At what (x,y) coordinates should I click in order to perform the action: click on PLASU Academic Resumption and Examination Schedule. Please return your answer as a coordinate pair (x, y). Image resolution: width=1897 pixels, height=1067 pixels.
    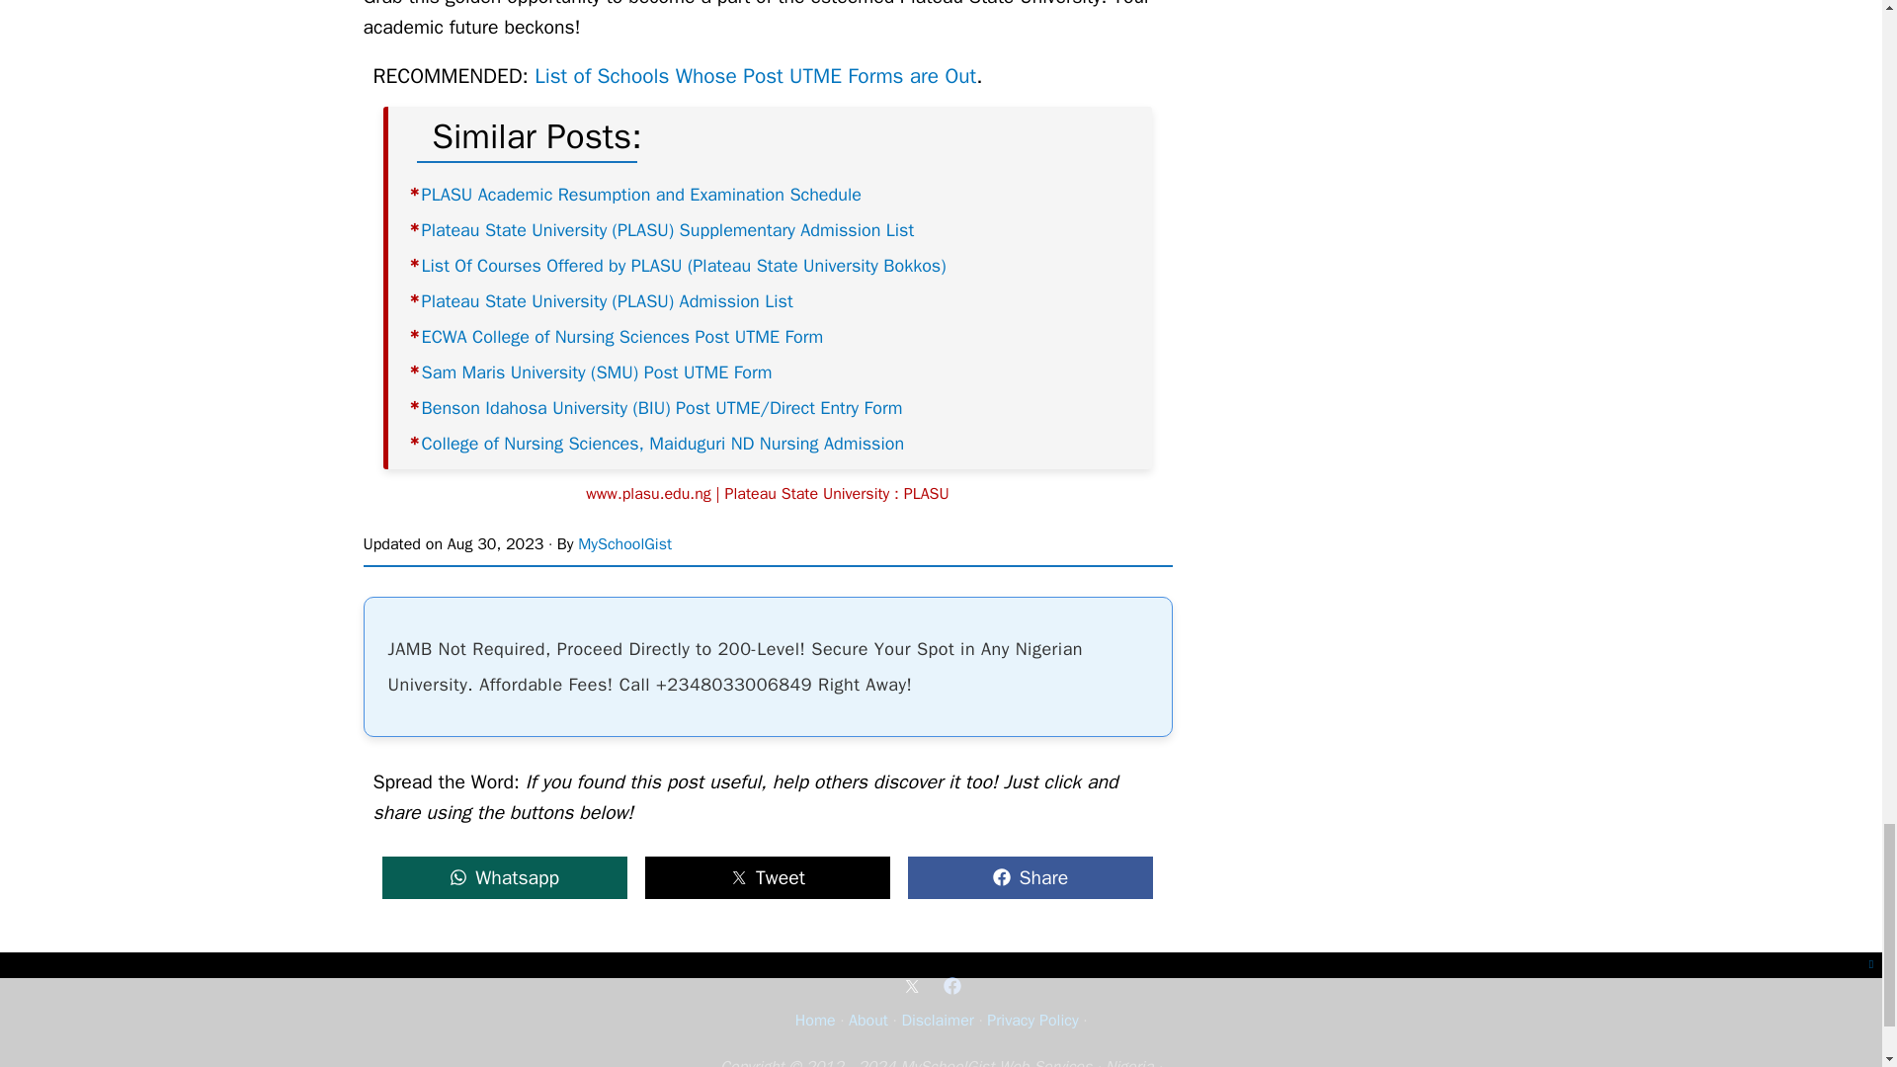
    Looking at the image, I should click on (640, 194).